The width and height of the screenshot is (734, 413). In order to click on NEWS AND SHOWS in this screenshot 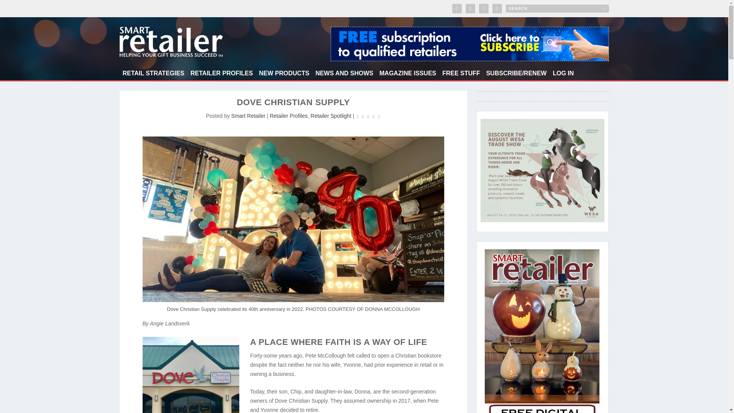, I will do `click(344, 75)`.